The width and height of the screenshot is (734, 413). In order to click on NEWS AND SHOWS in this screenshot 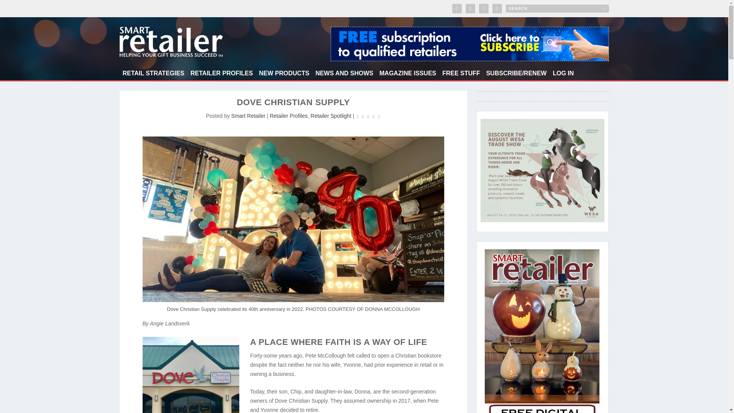, I will do `click(344, 75)`.